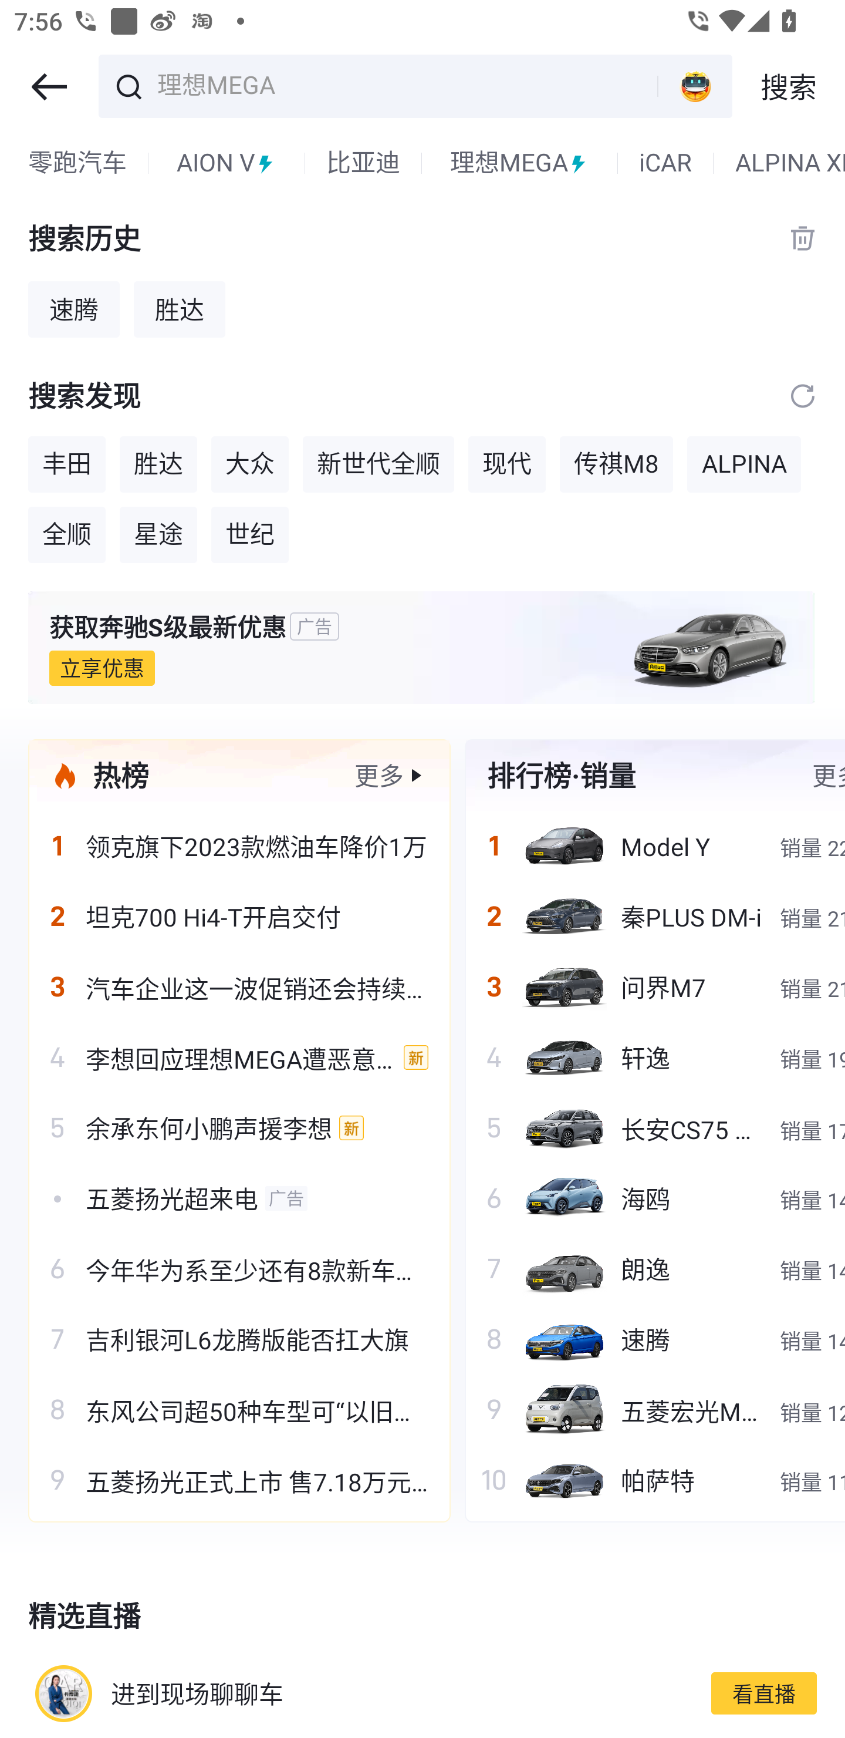 This screenshot has height=1738, width=845. Describe the element at coordinates (77, 163) in the screenshot. I see `零跑汽车` at that location.